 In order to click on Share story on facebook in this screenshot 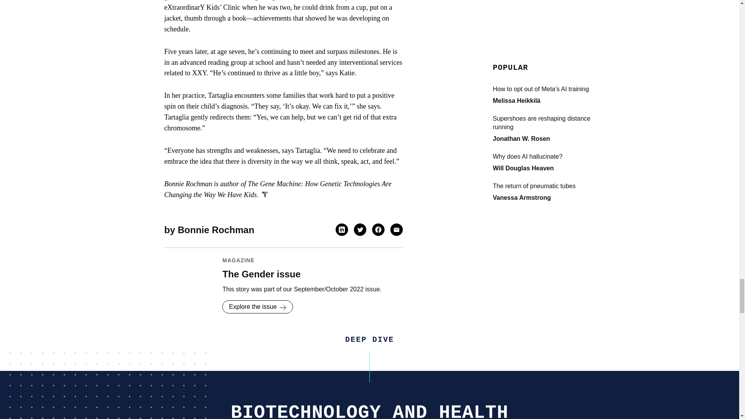, I will do `click(378, 230)`.